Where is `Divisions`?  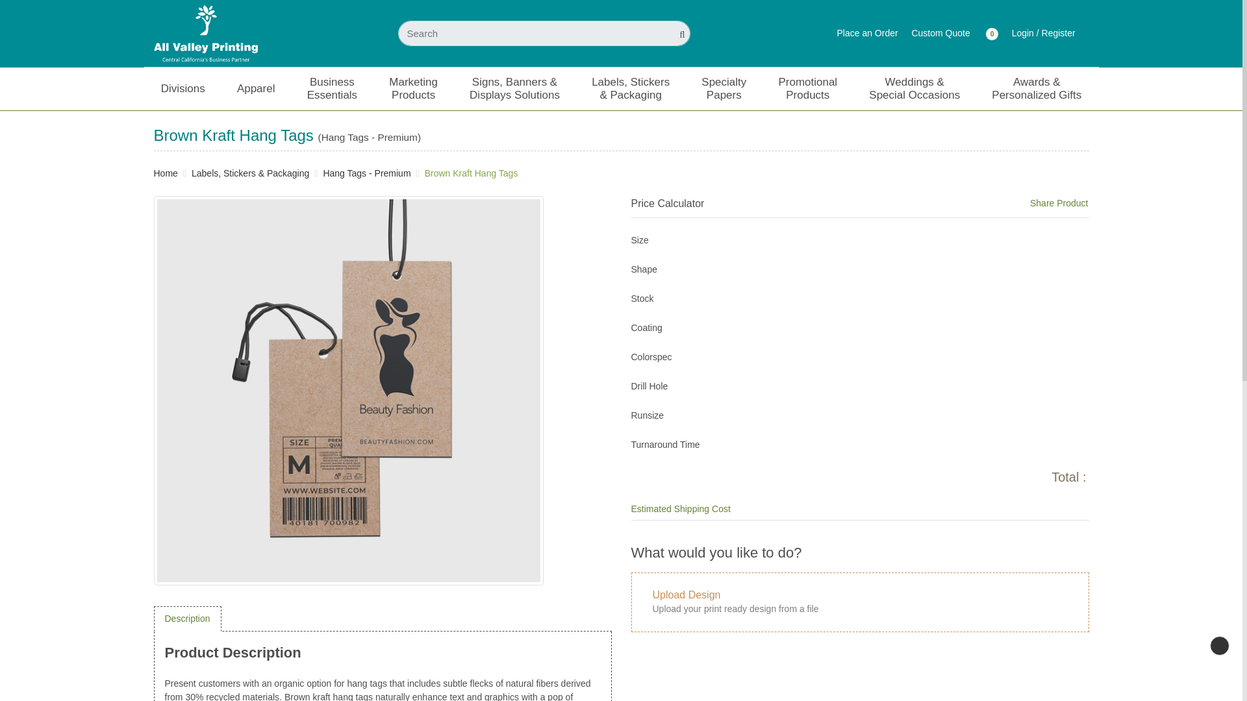 Divisions is located at coordinates (183, 88).